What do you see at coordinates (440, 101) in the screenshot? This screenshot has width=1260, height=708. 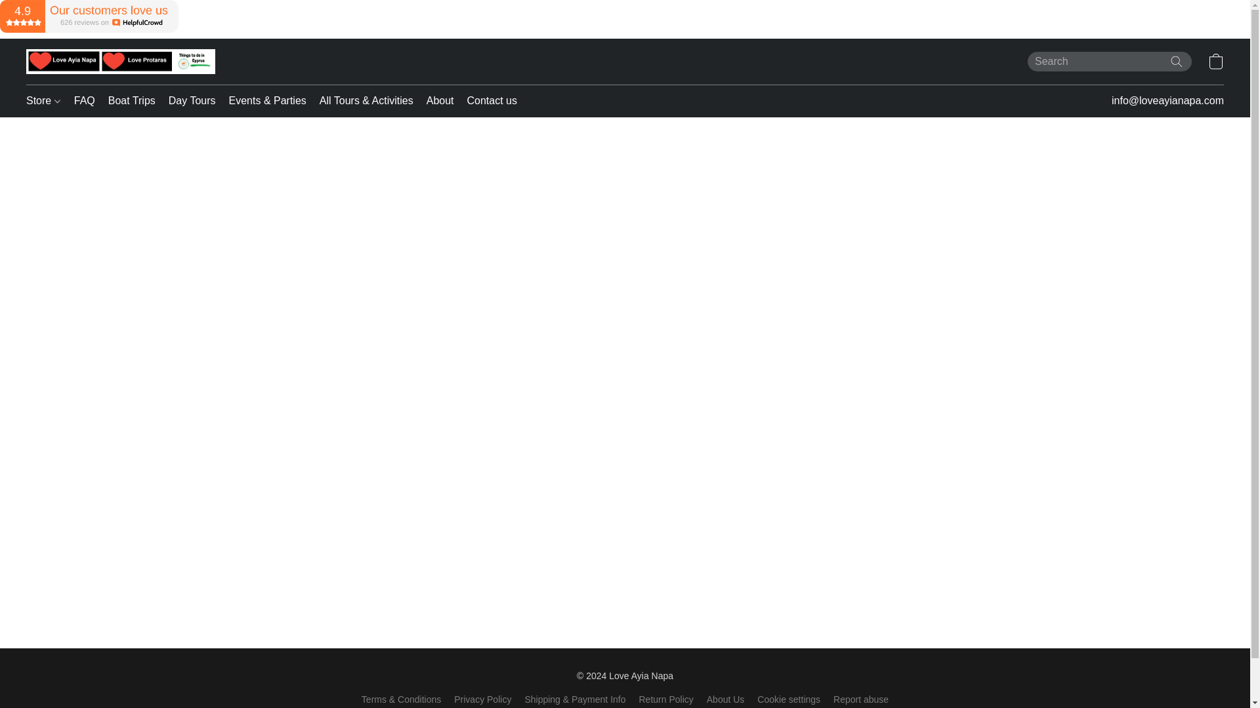 I see `About` at bounding box center [440, 101].